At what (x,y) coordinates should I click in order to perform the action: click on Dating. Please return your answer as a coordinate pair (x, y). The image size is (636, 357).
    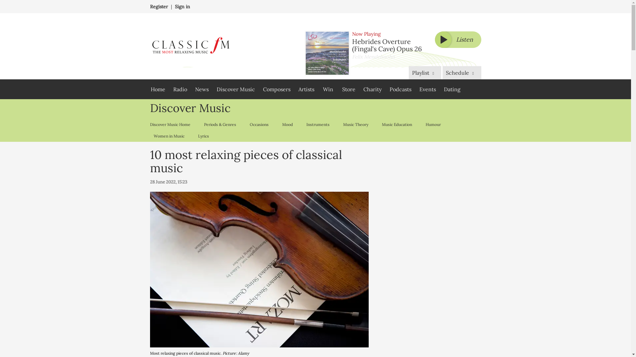
    Looking at the image, I should click on (452, 89).